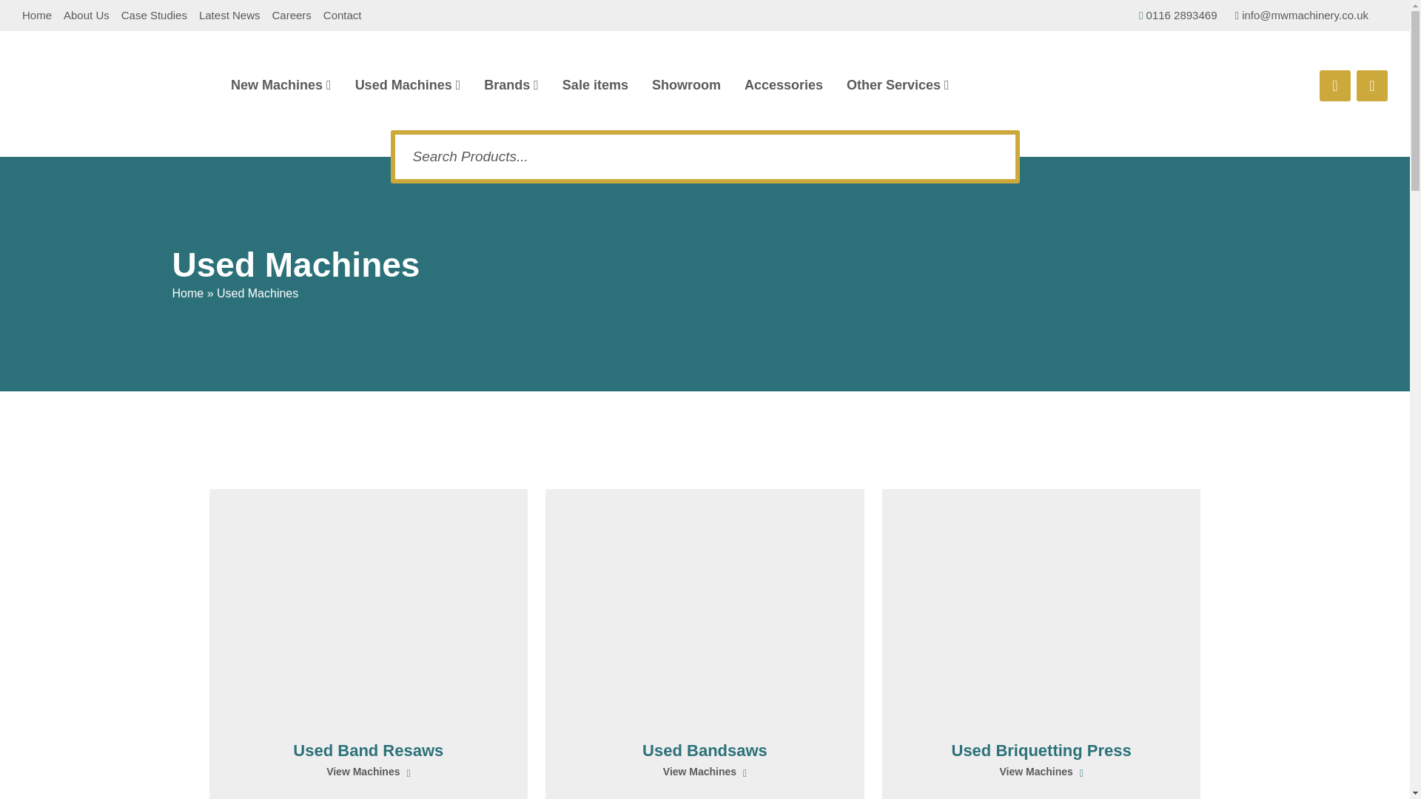  I want to click on Latest News, so click(229, 15).